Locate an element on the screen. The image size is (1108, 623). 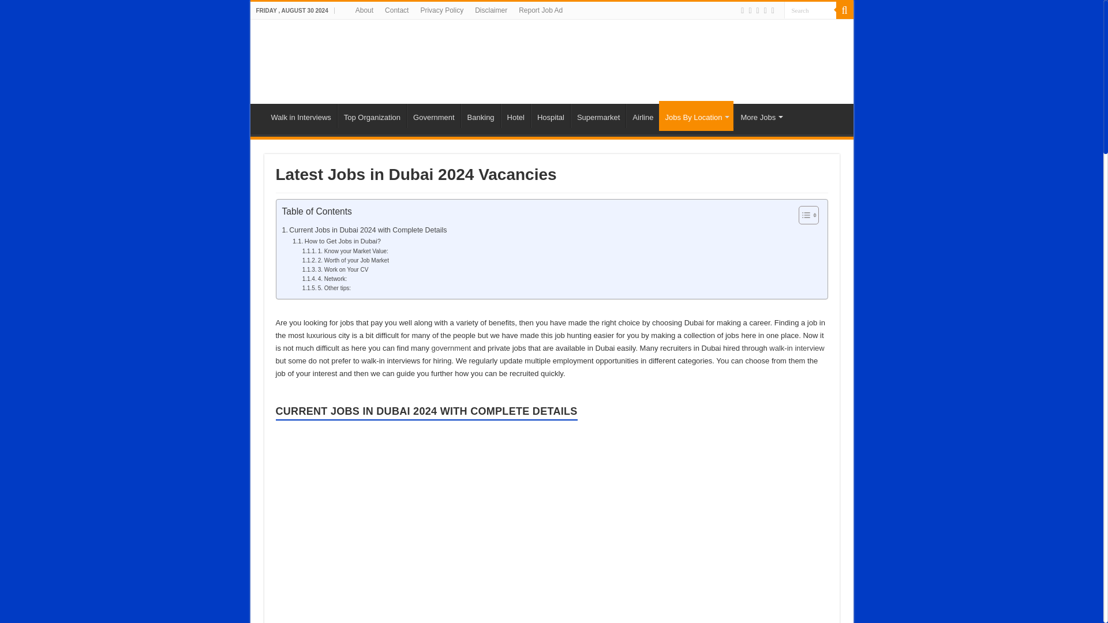
Privacy Policy is located at coordinates (441, 10).